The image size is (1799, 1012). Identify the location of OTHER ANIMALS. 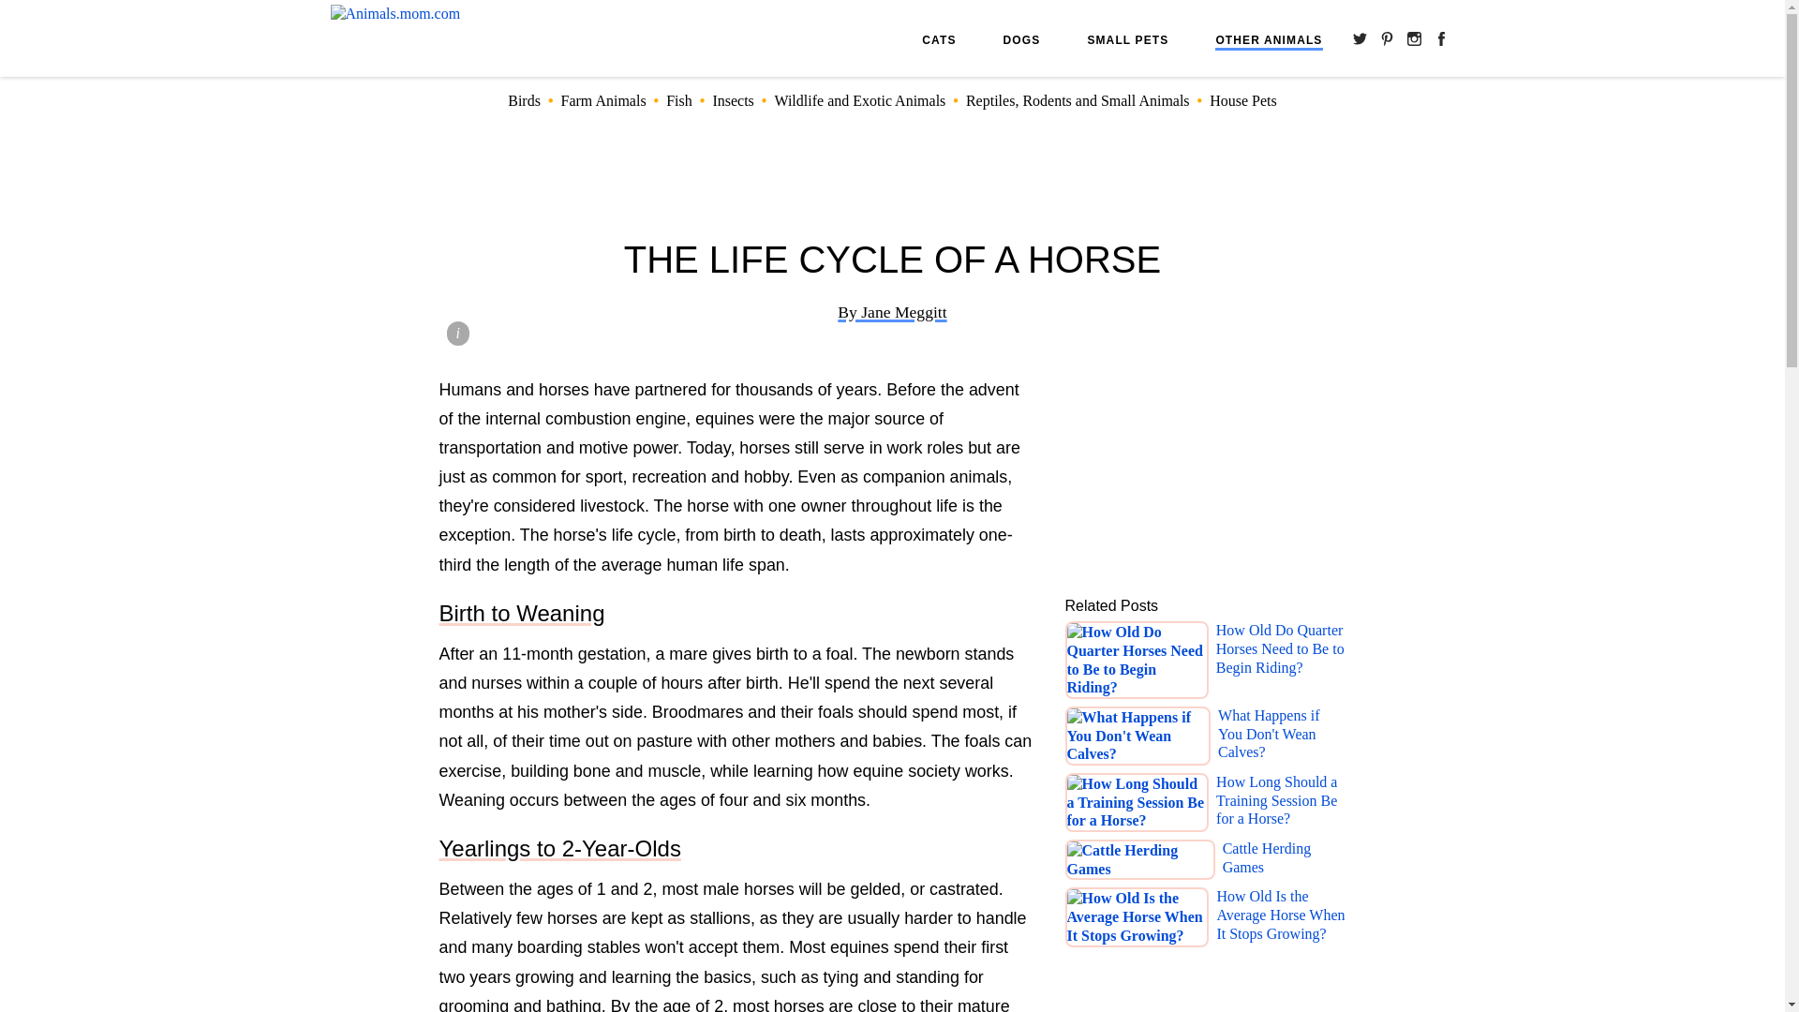
(1269, 41).